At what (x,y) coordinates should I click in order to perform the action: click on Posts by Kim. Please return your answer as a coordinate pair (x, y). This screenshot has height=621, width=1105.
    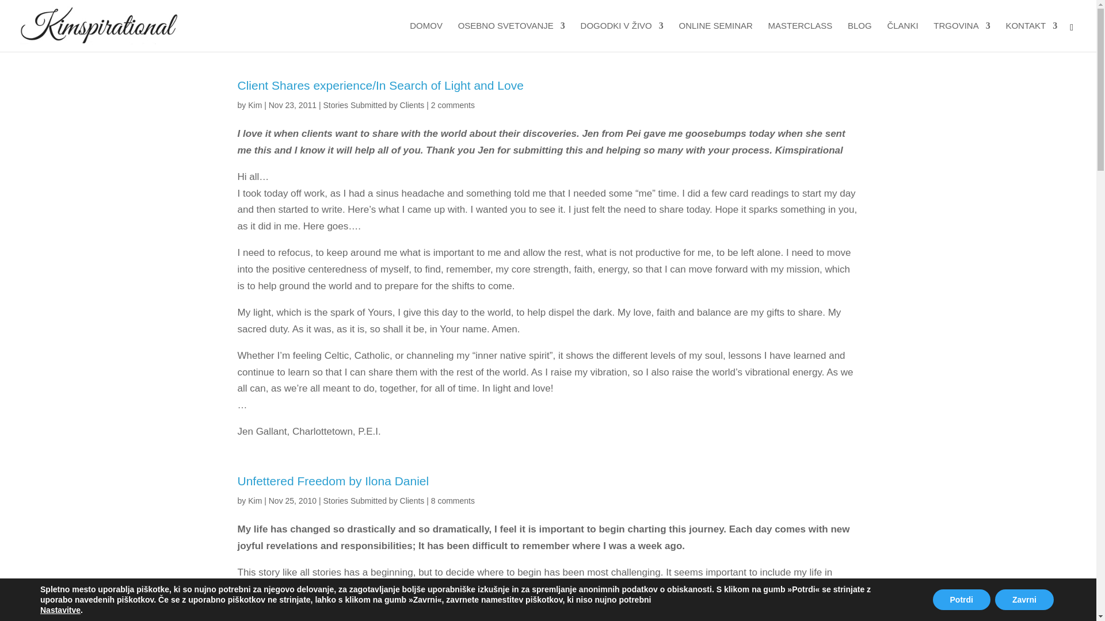
    Looking at the image, I should click on (254, 500).